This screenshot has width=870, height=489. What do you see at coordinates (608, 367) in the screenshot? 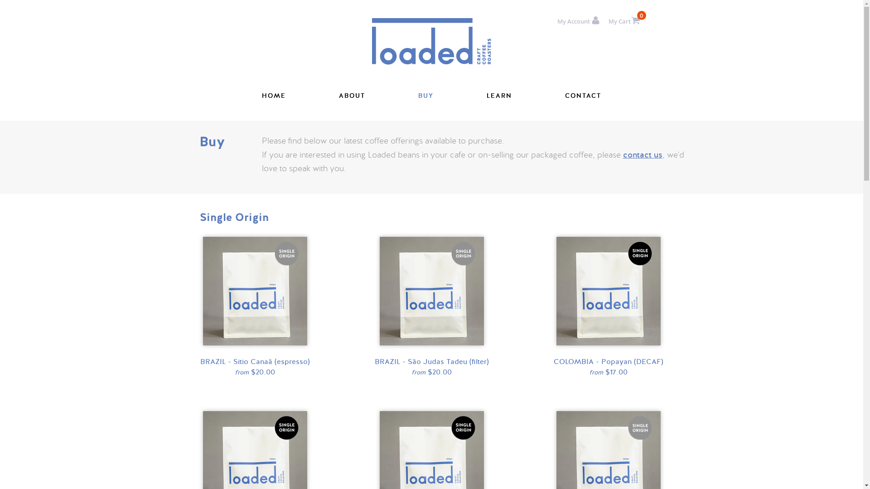
I see `COLOMBIA - Popayan (DECAF)
from $17.00` at bounding box center [608, 367].